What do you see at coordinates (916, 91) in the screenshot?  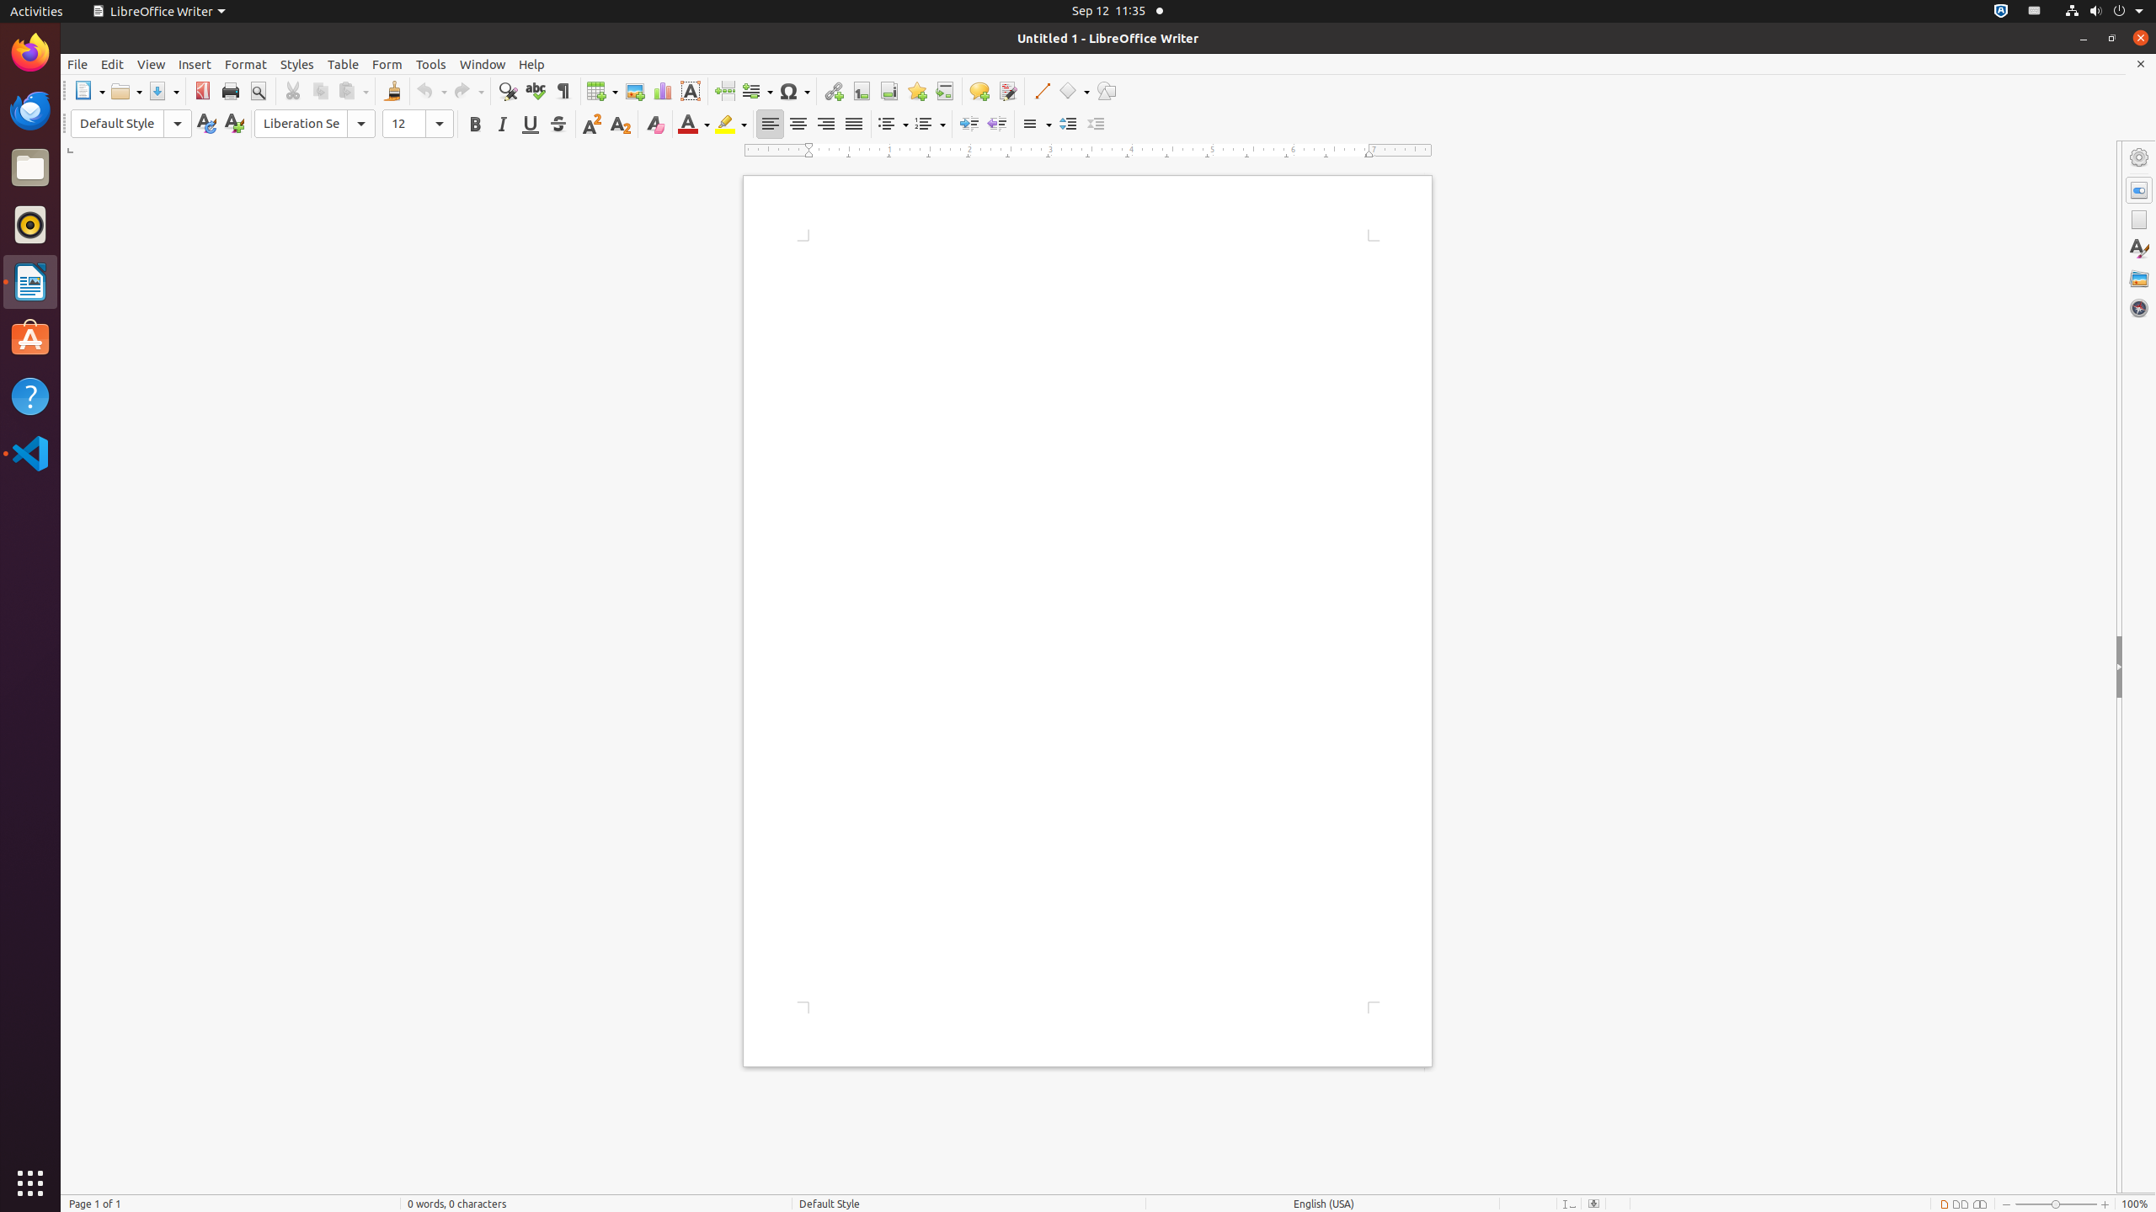 I see `Bookmark` at bounding box center [916, 91].